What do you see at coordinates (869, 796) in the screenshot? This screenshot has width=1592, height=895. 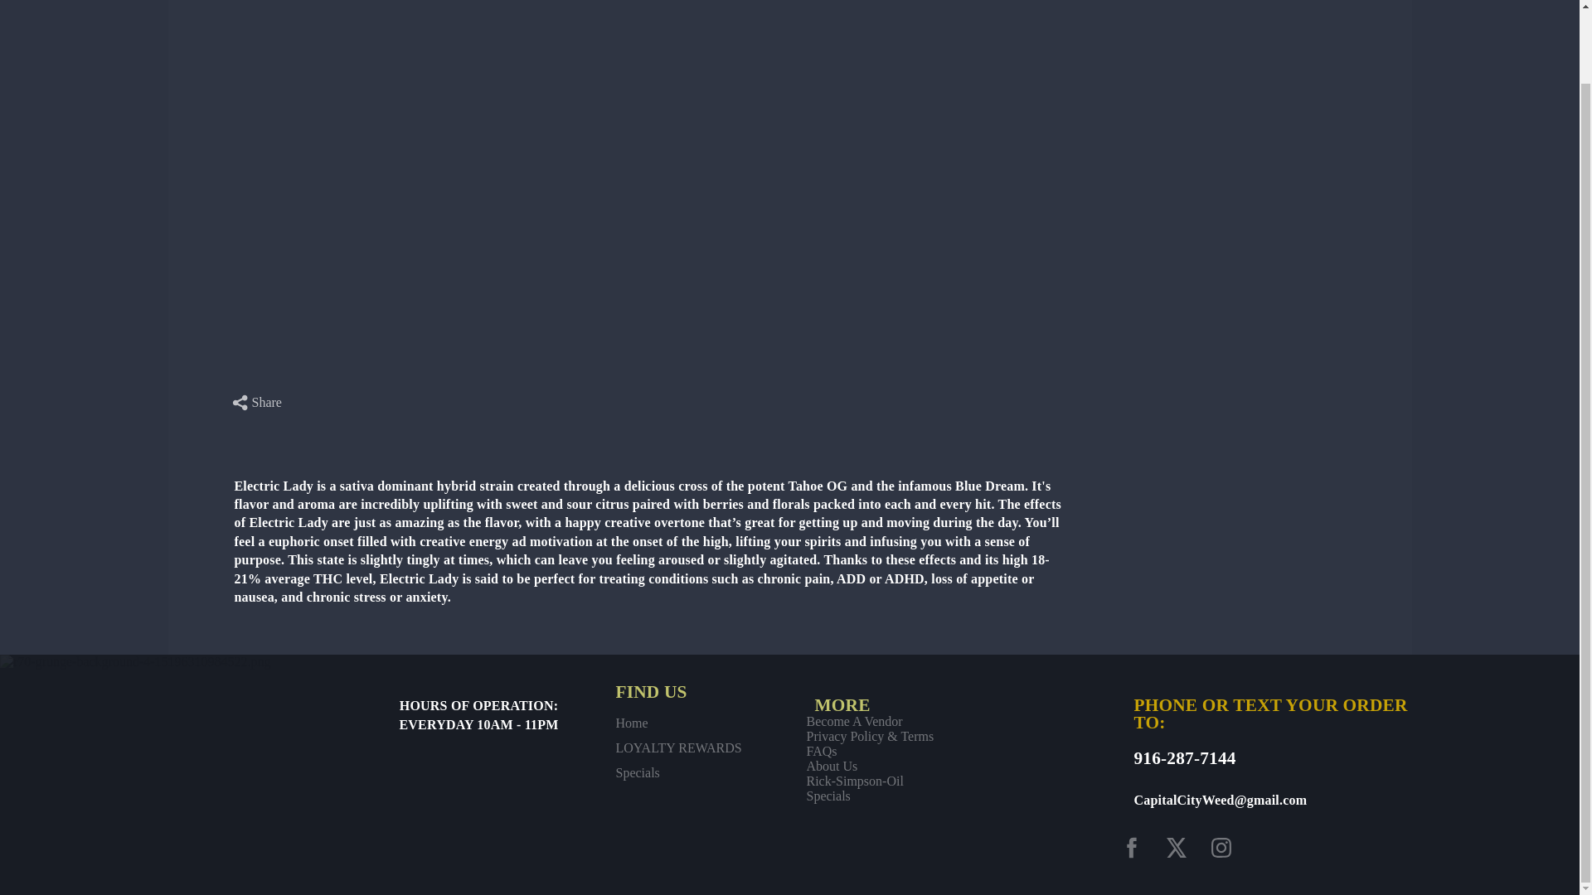 I see `Specials` at bounding box center [869, 796].